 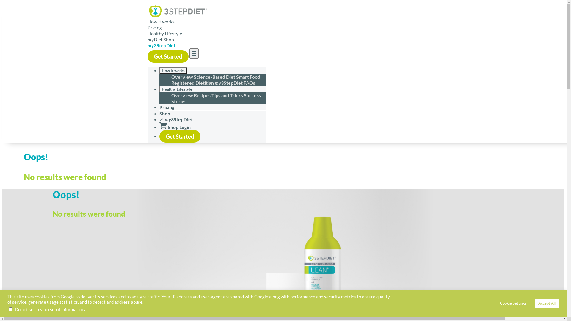 I want to click on Science-Based Diet, so click(x=215, y=77).